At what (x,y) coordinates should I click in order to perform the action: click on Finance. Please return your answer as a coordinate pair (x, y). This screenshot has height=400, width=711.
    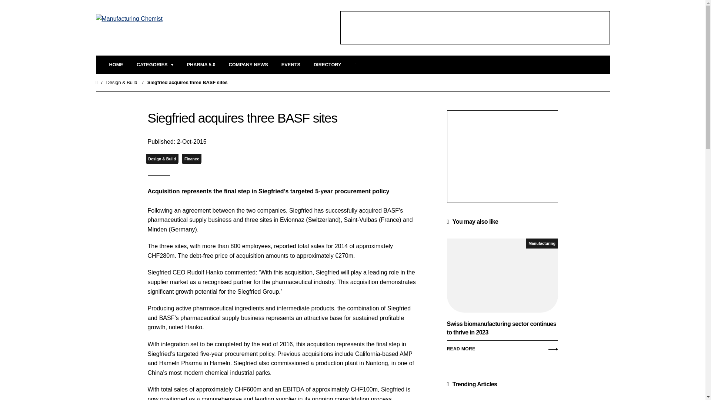
    Looking at the image, I should click on (191, 159).